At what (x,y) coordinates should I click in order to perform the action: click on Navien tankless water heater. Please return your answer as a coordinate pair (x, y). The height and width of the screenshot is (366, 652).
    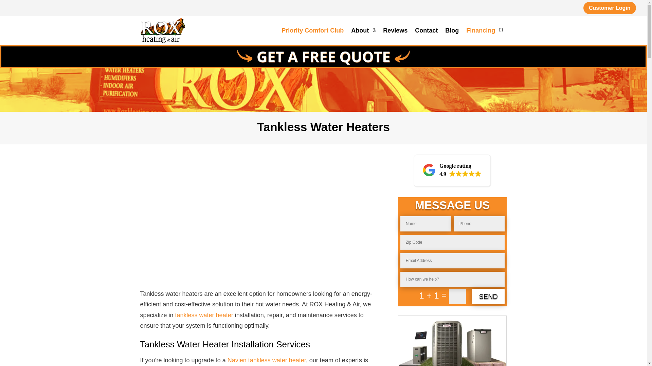
    Looking at the image, I should click on (452, 279).